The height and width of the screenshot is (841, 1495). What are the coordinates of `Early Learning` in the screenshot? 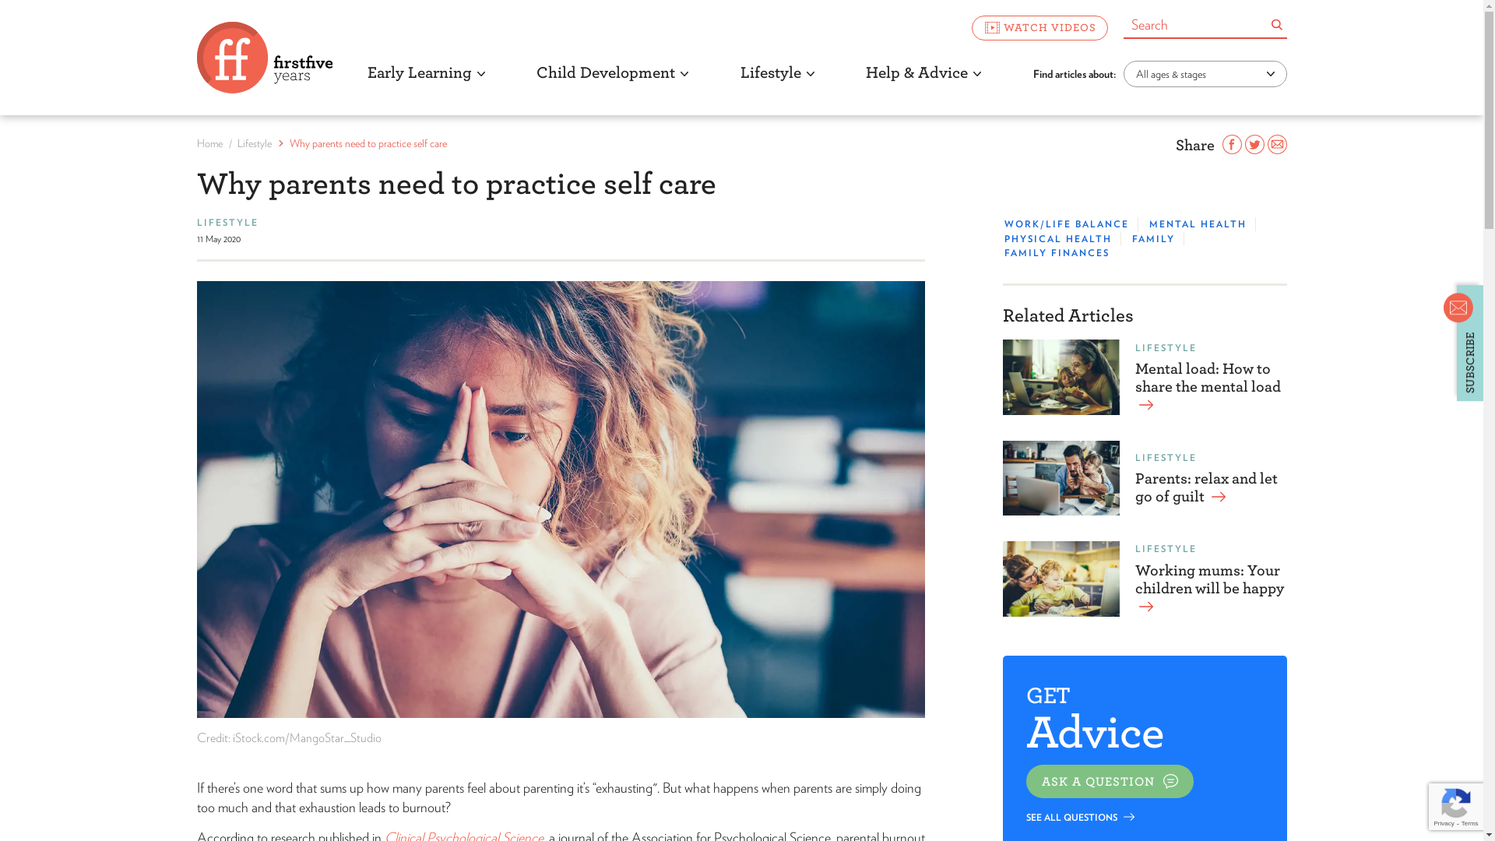 It's located at (425, 85).